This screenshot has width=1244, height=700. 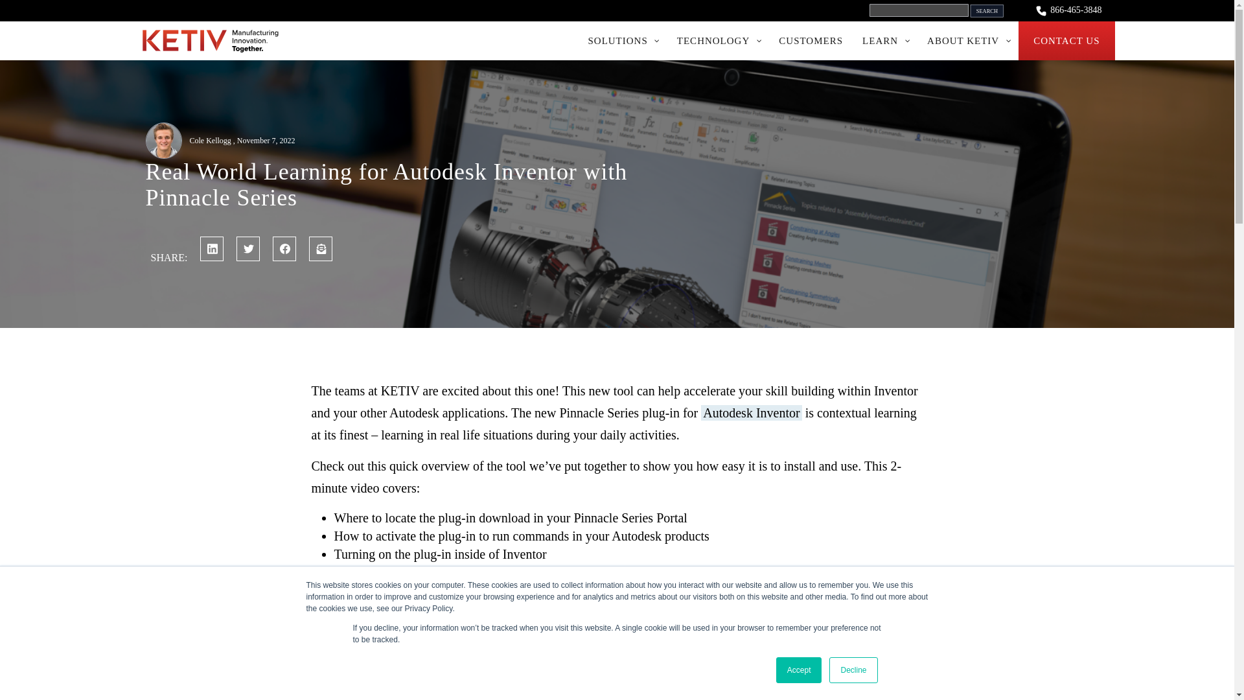 I want to click on Share on Twitter, so click(x=248, y=249).